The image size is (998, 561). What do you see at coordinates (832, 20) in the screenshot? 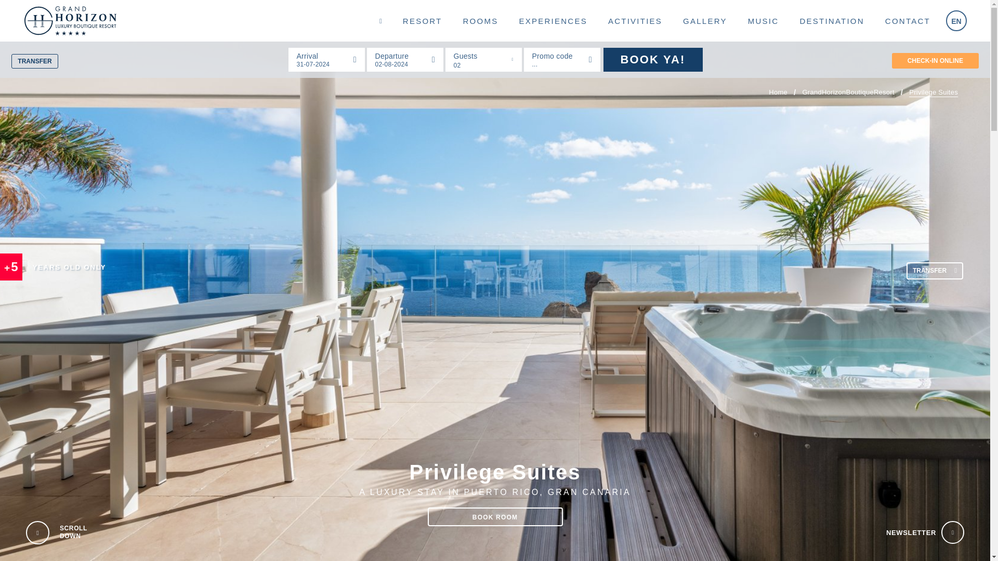
I see `DESTINATION` at bounding box center [832, 20].